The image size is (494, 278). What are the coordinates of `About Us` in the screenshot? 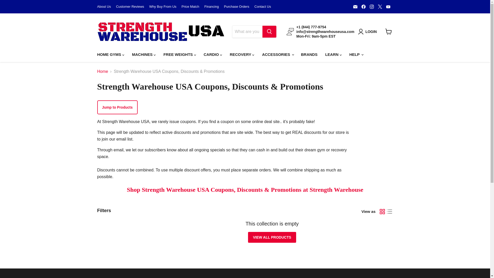 It's located at (104, 7).